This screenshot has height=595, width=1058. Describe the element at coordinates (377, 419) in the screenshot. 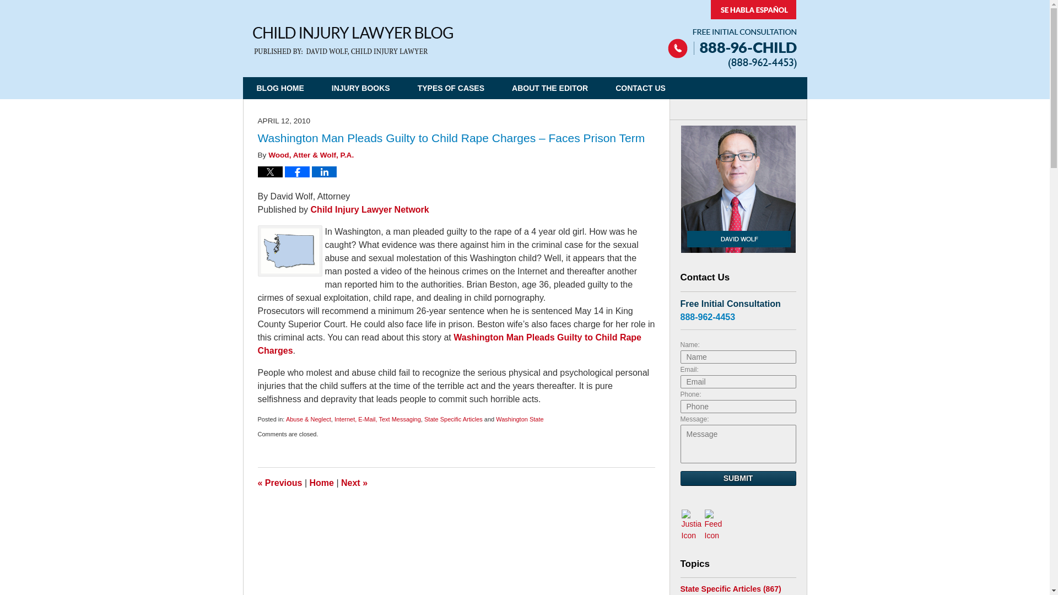

I see `Internet, E-Mail, Text Messaging` at that location.